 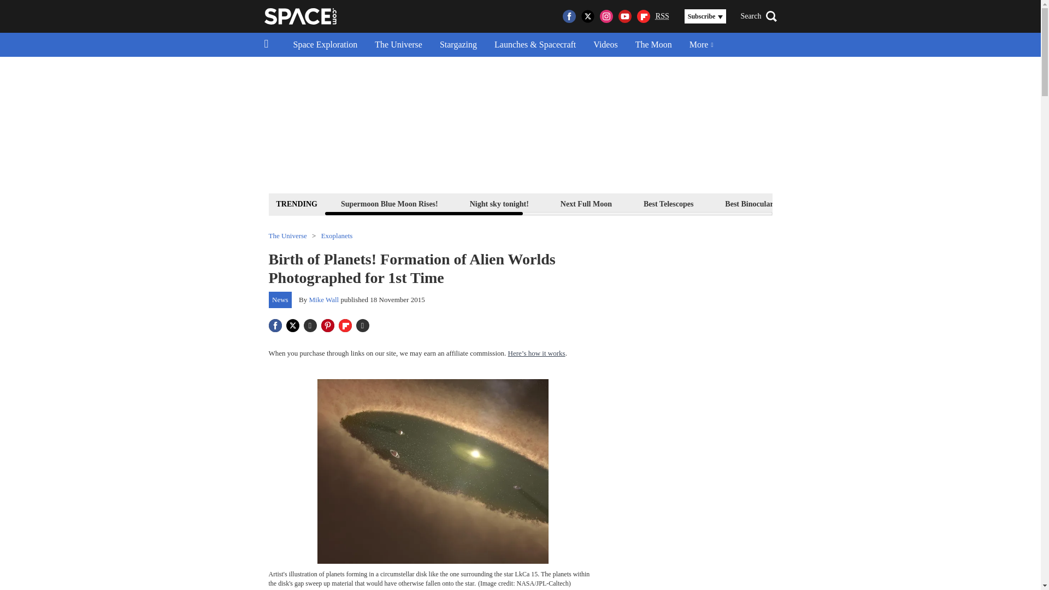 I want to click on Really Simple Syndication, so click(x=662, y=15).